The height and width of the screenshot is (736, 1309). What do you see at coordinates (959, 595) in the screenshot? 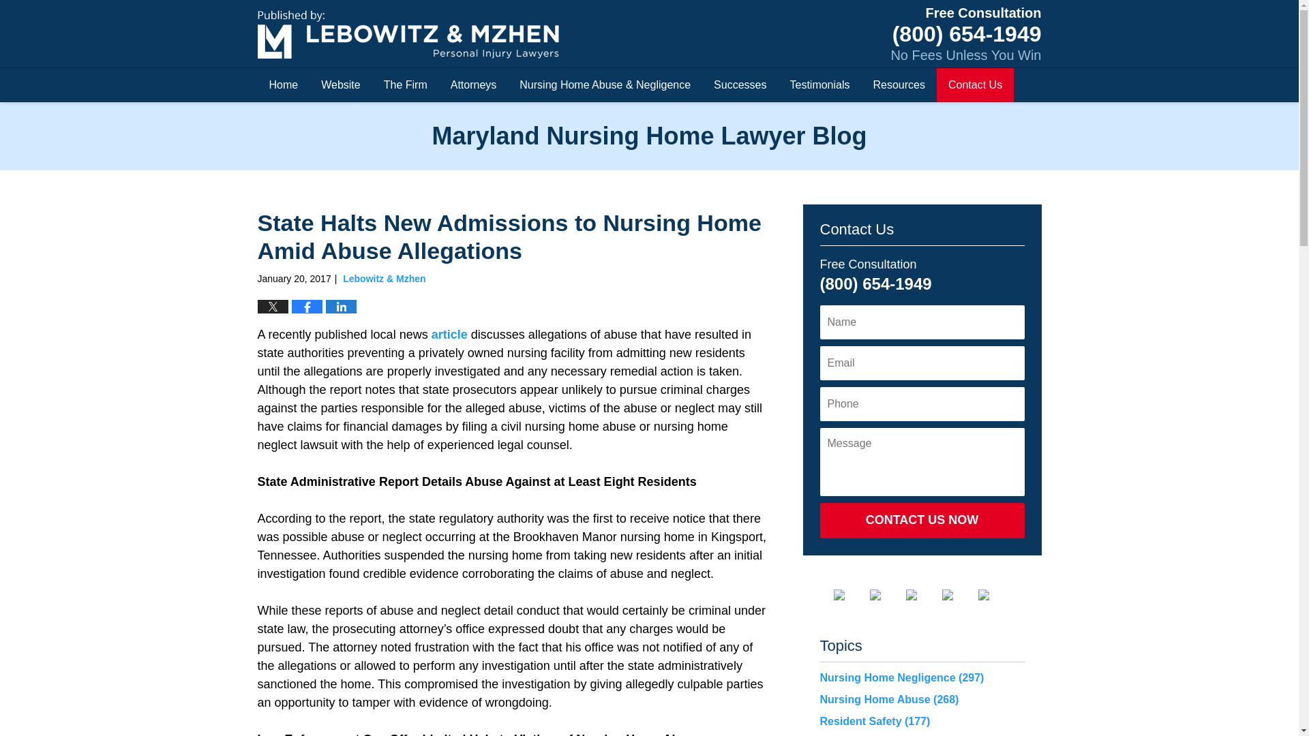
I see `Justia` at bounding box center [959, 595].